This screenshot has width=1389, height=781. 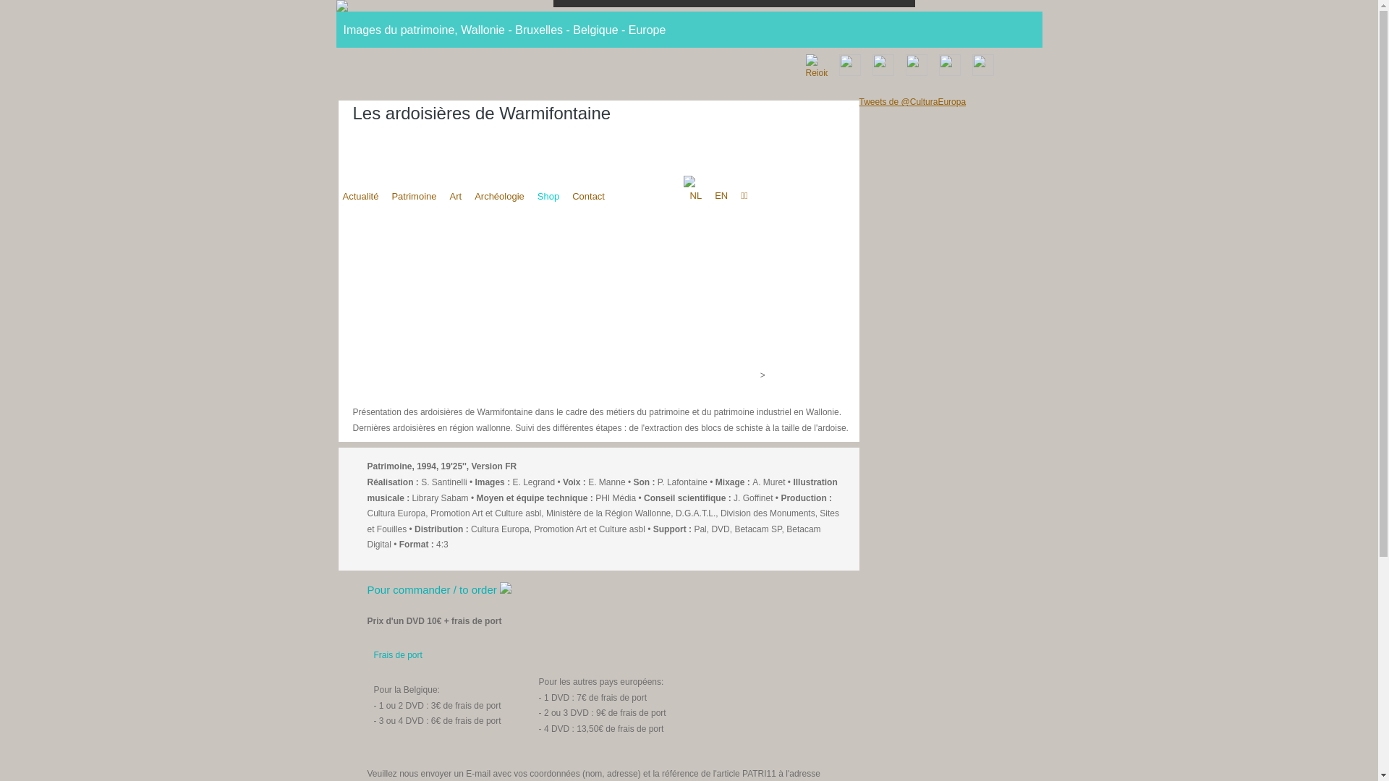 I want to click on Art, so click(x=456, y=197).